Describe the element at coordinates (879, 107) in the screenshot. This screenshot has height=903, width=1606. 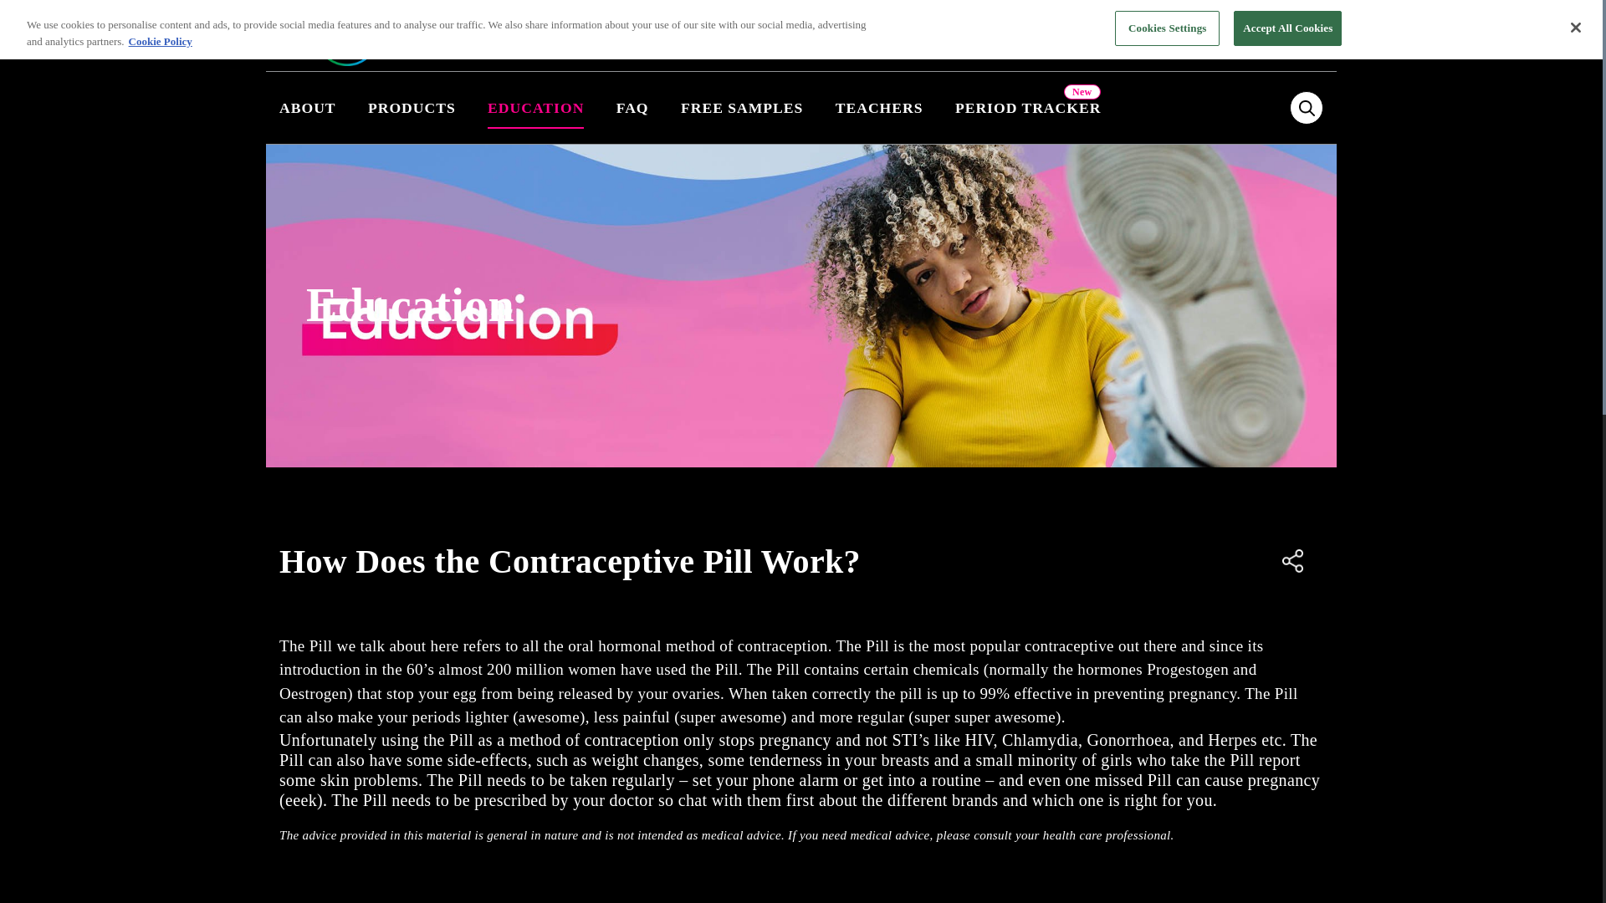
I see `TEACHERS` at that location.